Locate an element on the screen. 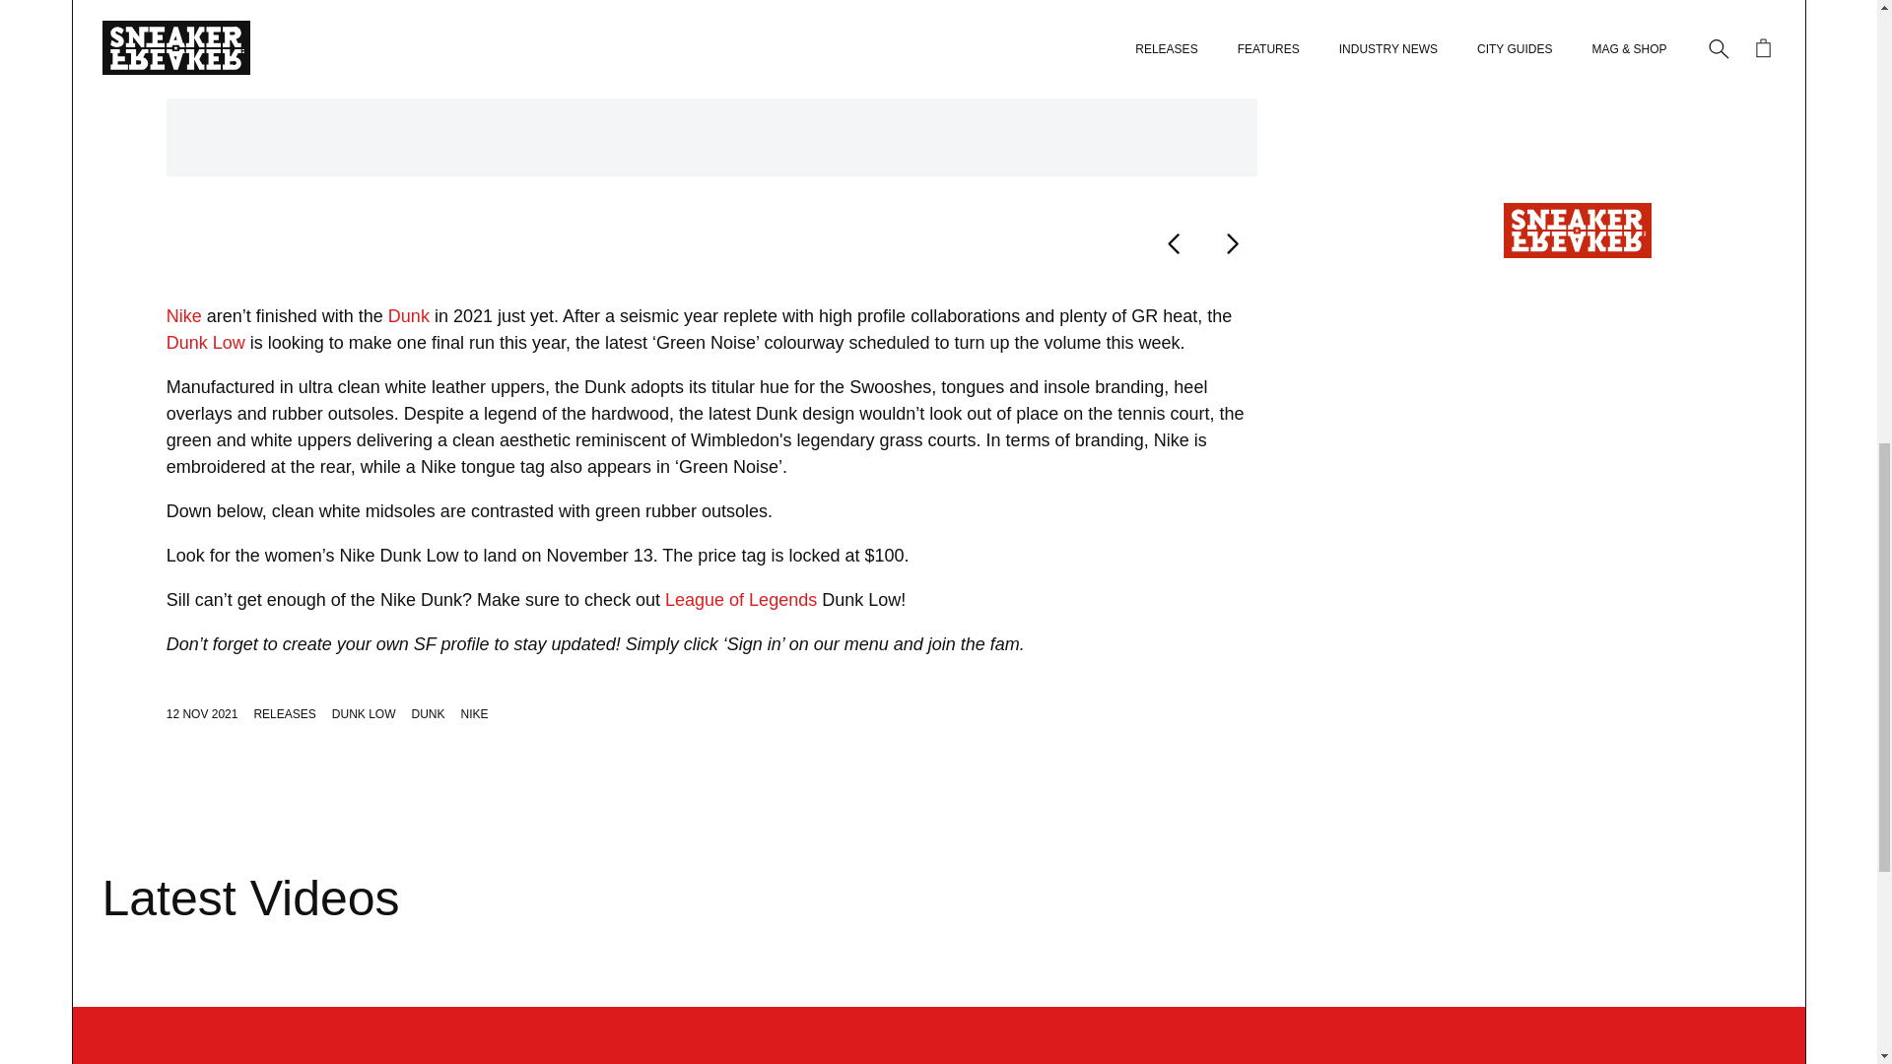 The width and height of the screenshot is (1892, 1064). Nike is located at coordinates (183, 315).